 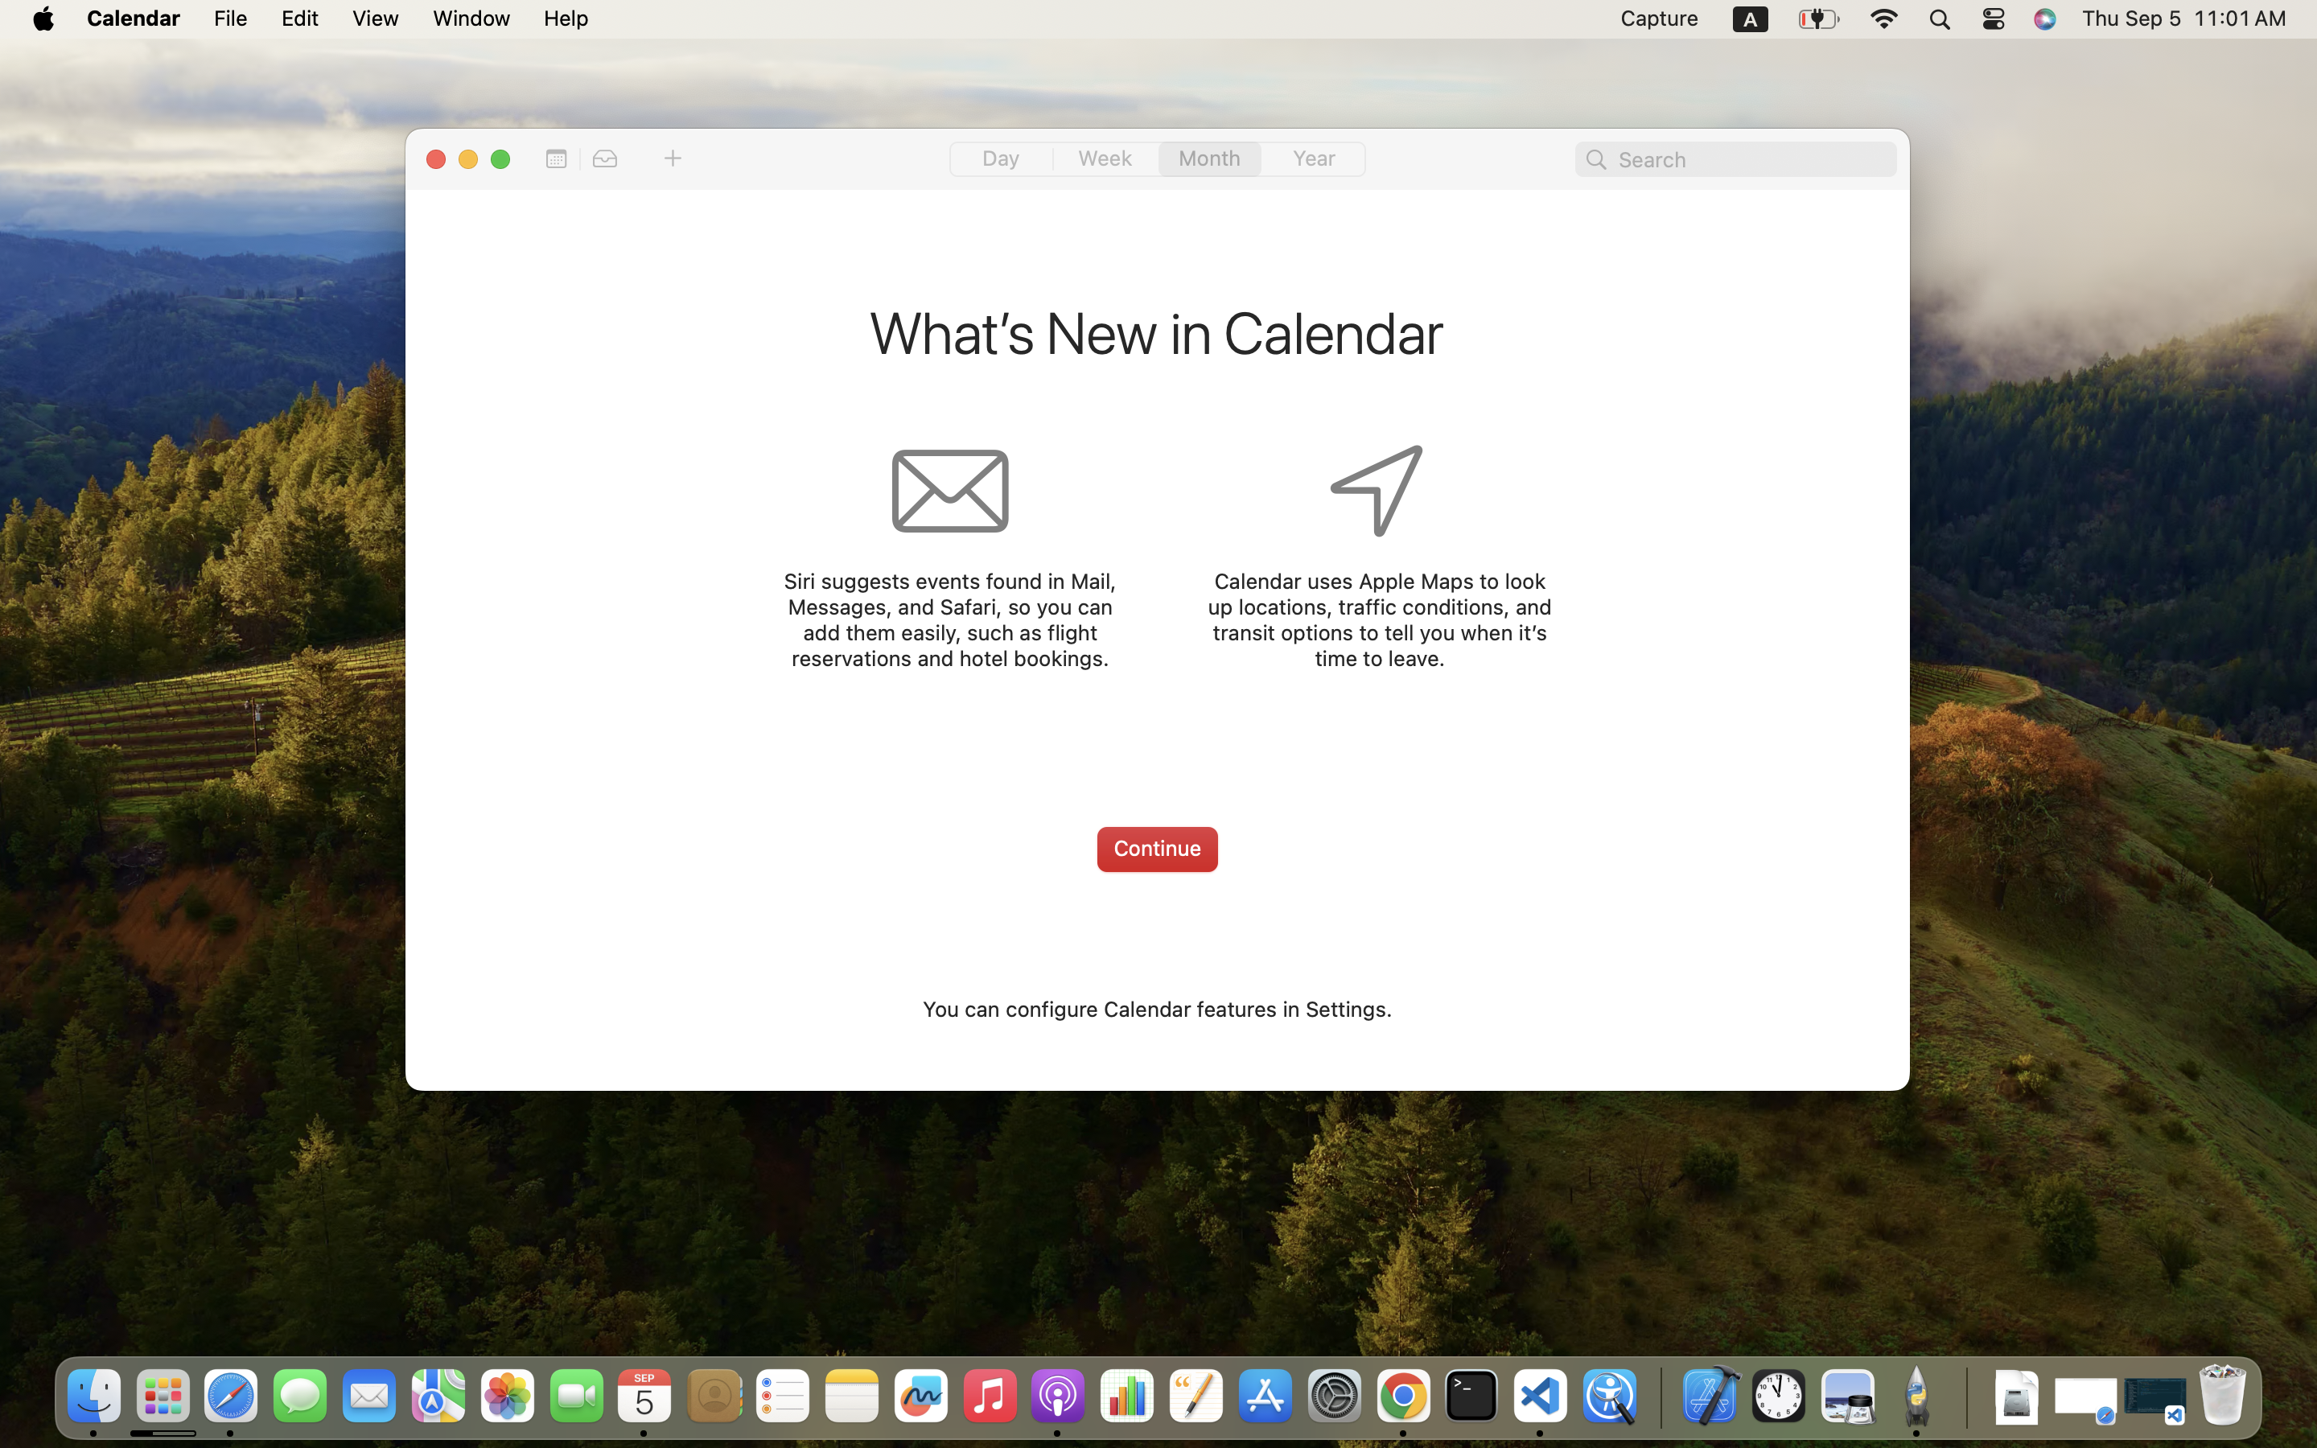 What do you see at coordinates (1157, 337) in the screenshot?
I see `What’s New in Calendar` at bounding box center [1157, 337].